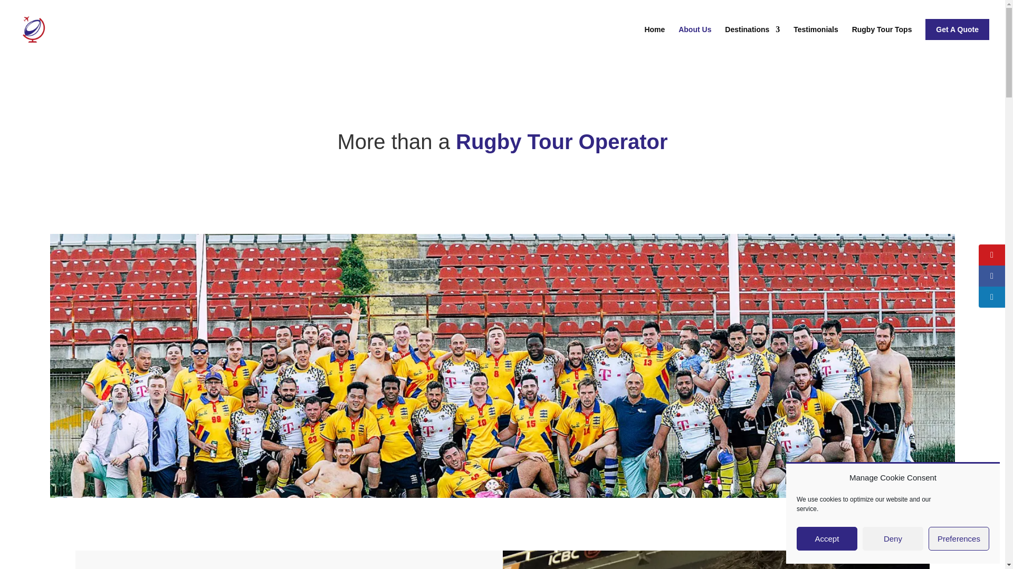  Describe the element at coordinates (893, 538) in the screenshot. I see `Deny` at that location.